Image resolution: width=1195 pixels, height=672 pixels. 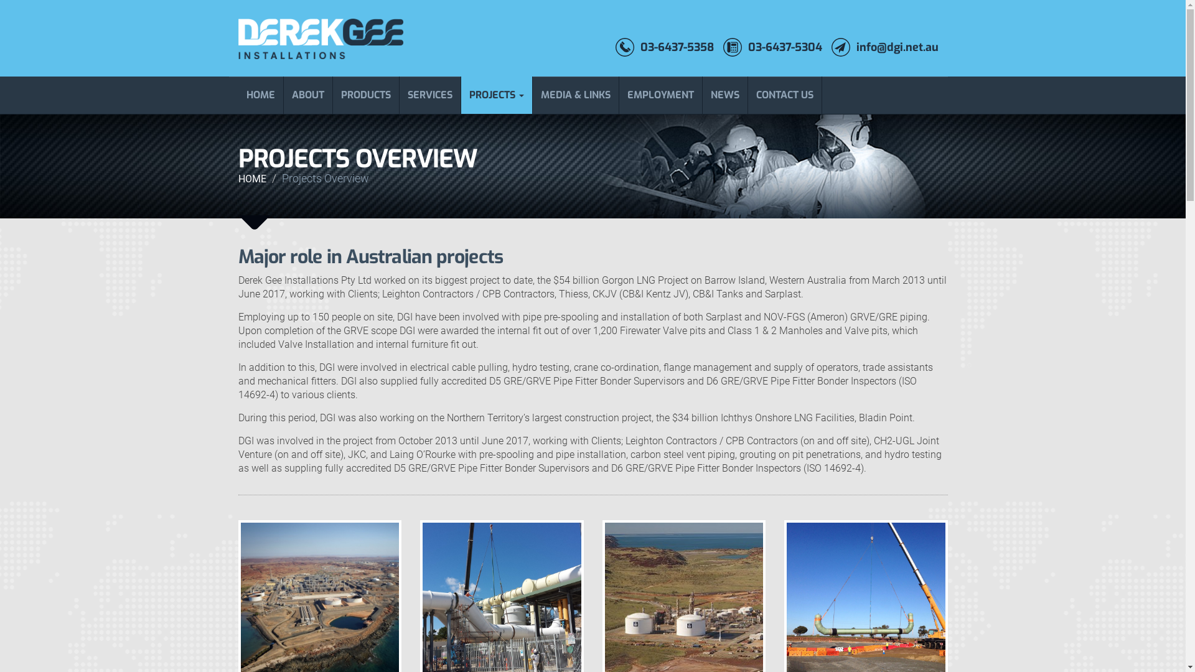 What do you see at coordinates (431, 95) in the screenshot?
I see `SERVICES` at bounding box center [431, 95].